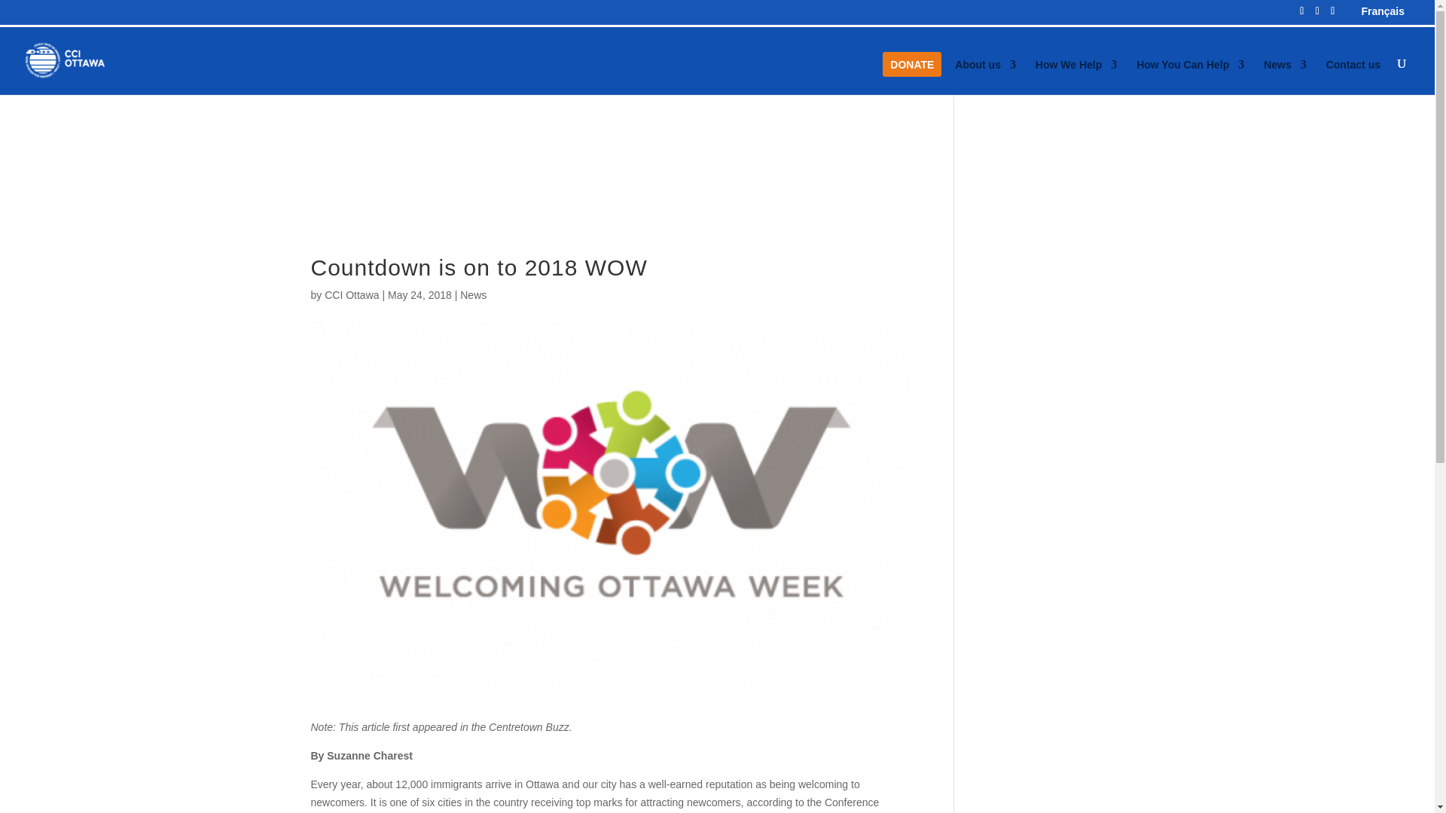 Image resolution: width=1446 pixels, height=813 pixels. I want to click on How We Help, so click(1075, 76).